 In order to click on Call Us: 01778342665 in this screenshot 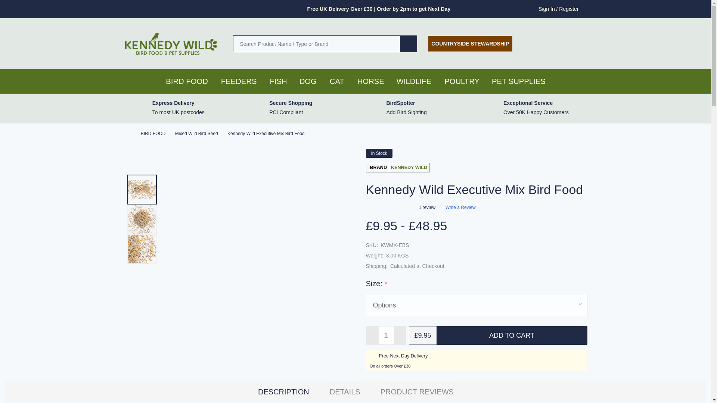, I will do `click(533, 43)`.